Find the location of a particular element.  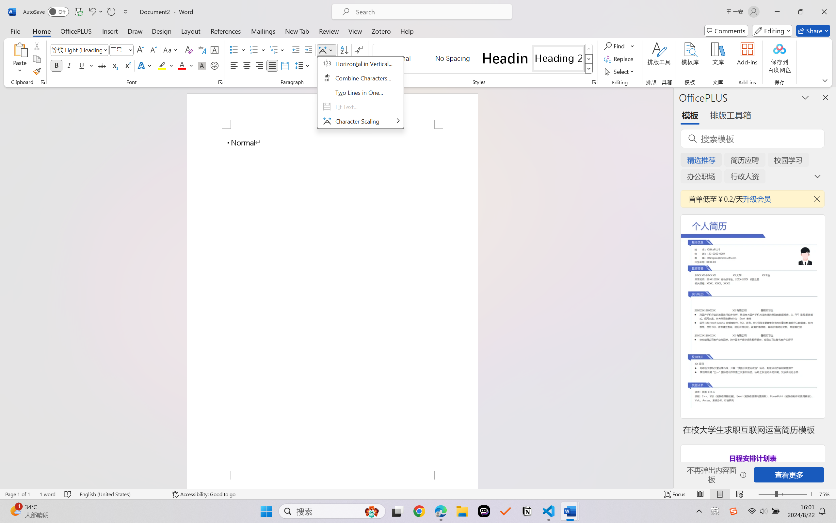

Class: Image is located at coordinates (733, 511).